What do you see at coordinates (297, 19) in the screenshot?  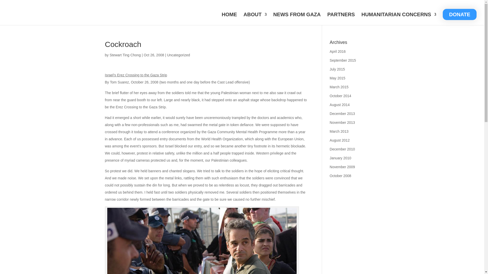 I see `NEWS FROM GAZA` at bounding box center [297, 19].